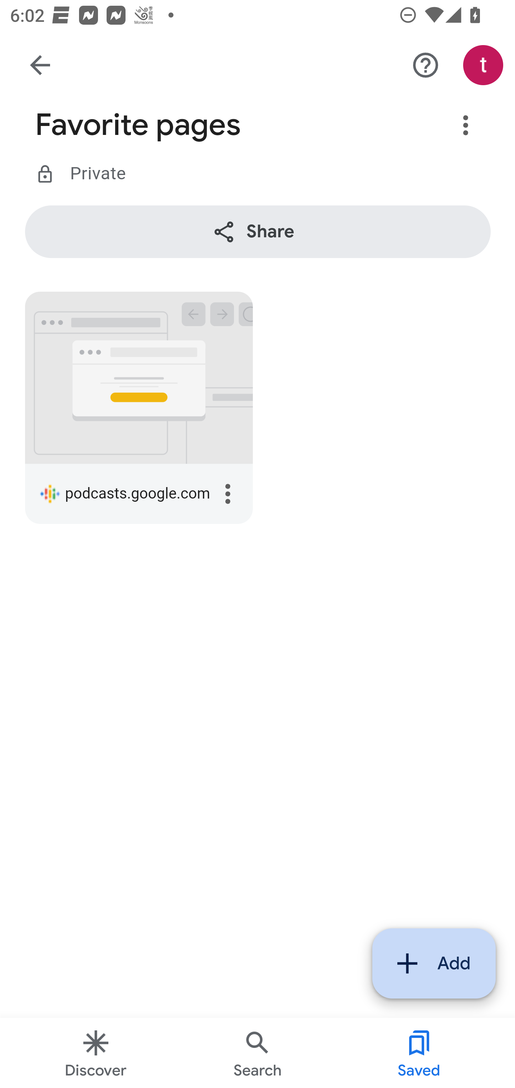  What do you see at coordinates (228, 495) in the screenshot?
I see `More options` at bounding box center [228, 495].